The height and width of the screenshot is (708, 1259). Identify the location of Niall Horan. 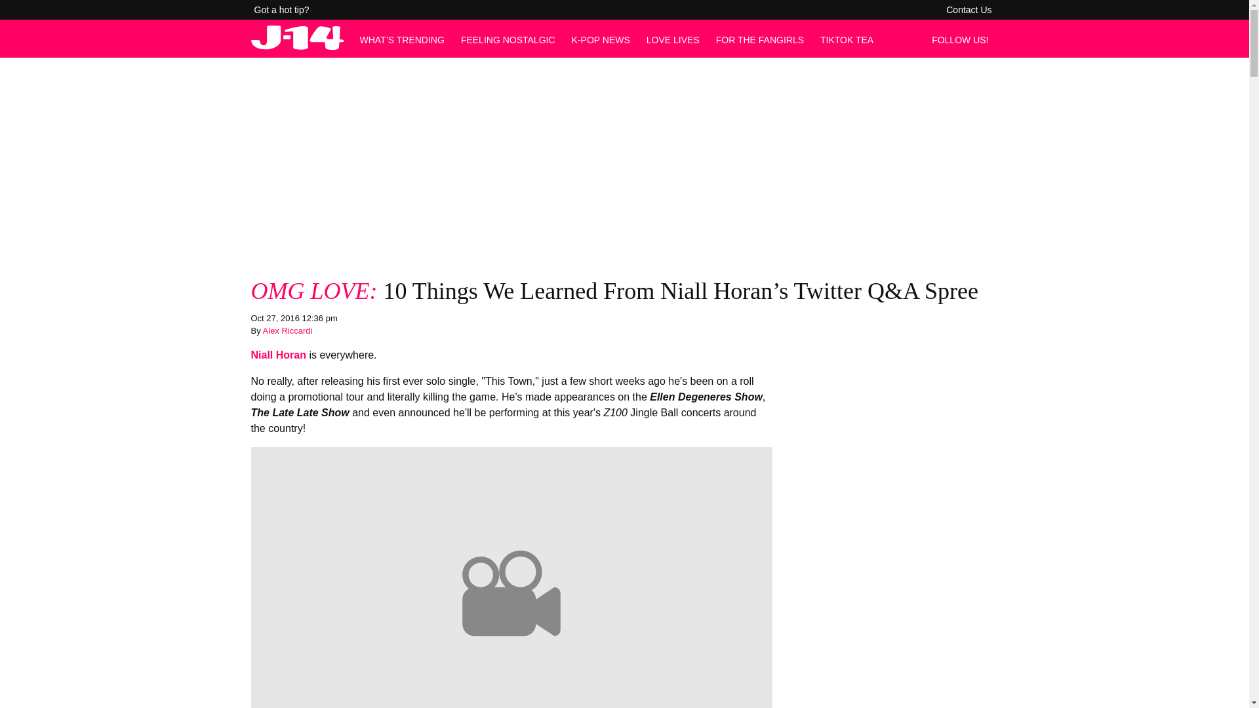
(278, 355).